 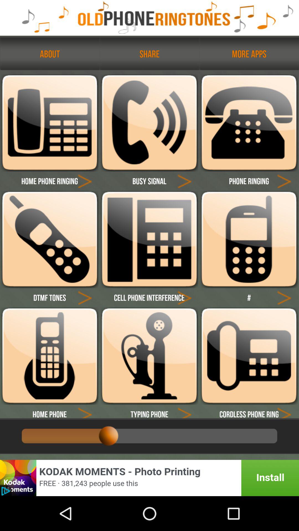 I want to click on select typing phone, so click(x=184, y=412).